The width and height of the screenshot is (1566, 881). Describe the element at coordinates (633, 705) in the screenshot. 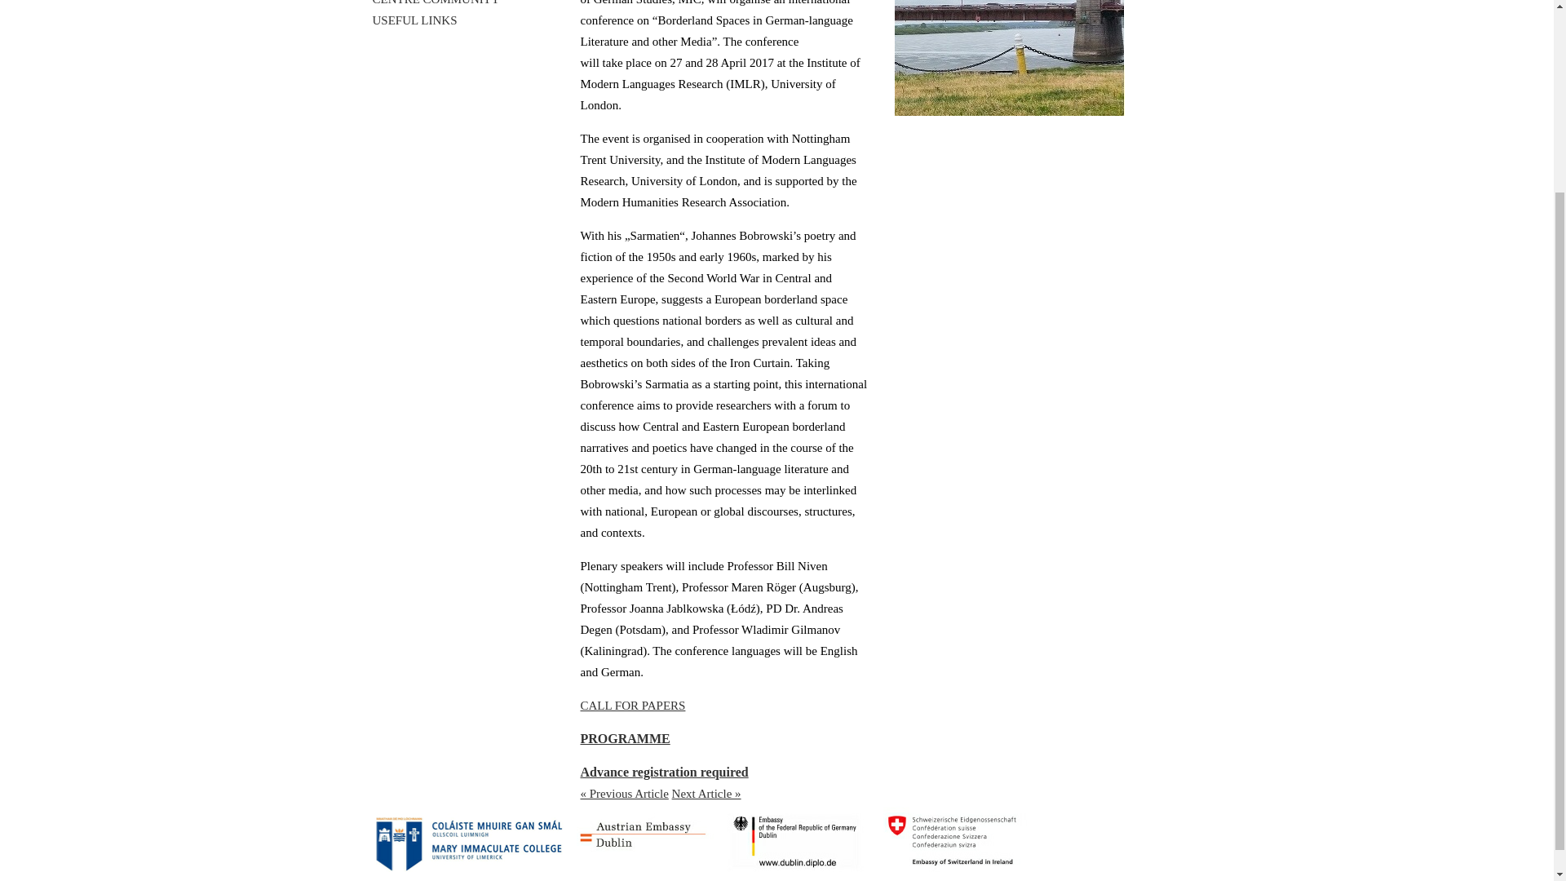

I see `CALL FOR PAPERS` at that location.